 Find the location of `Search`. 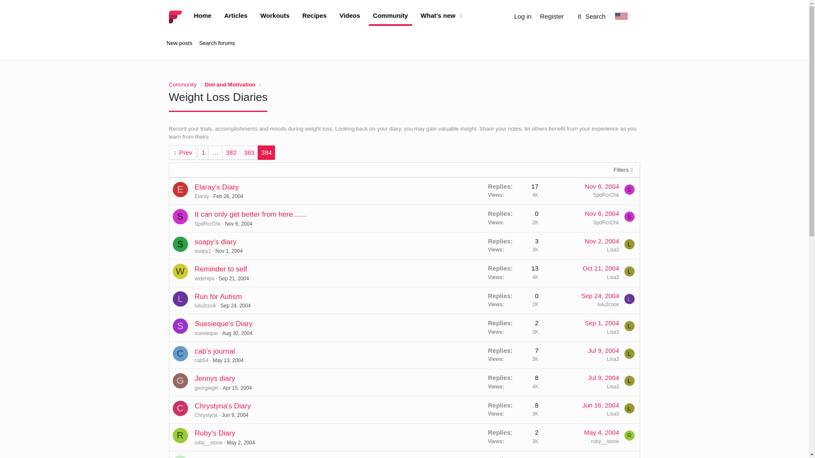

Search is located at coordinates (590, 17).